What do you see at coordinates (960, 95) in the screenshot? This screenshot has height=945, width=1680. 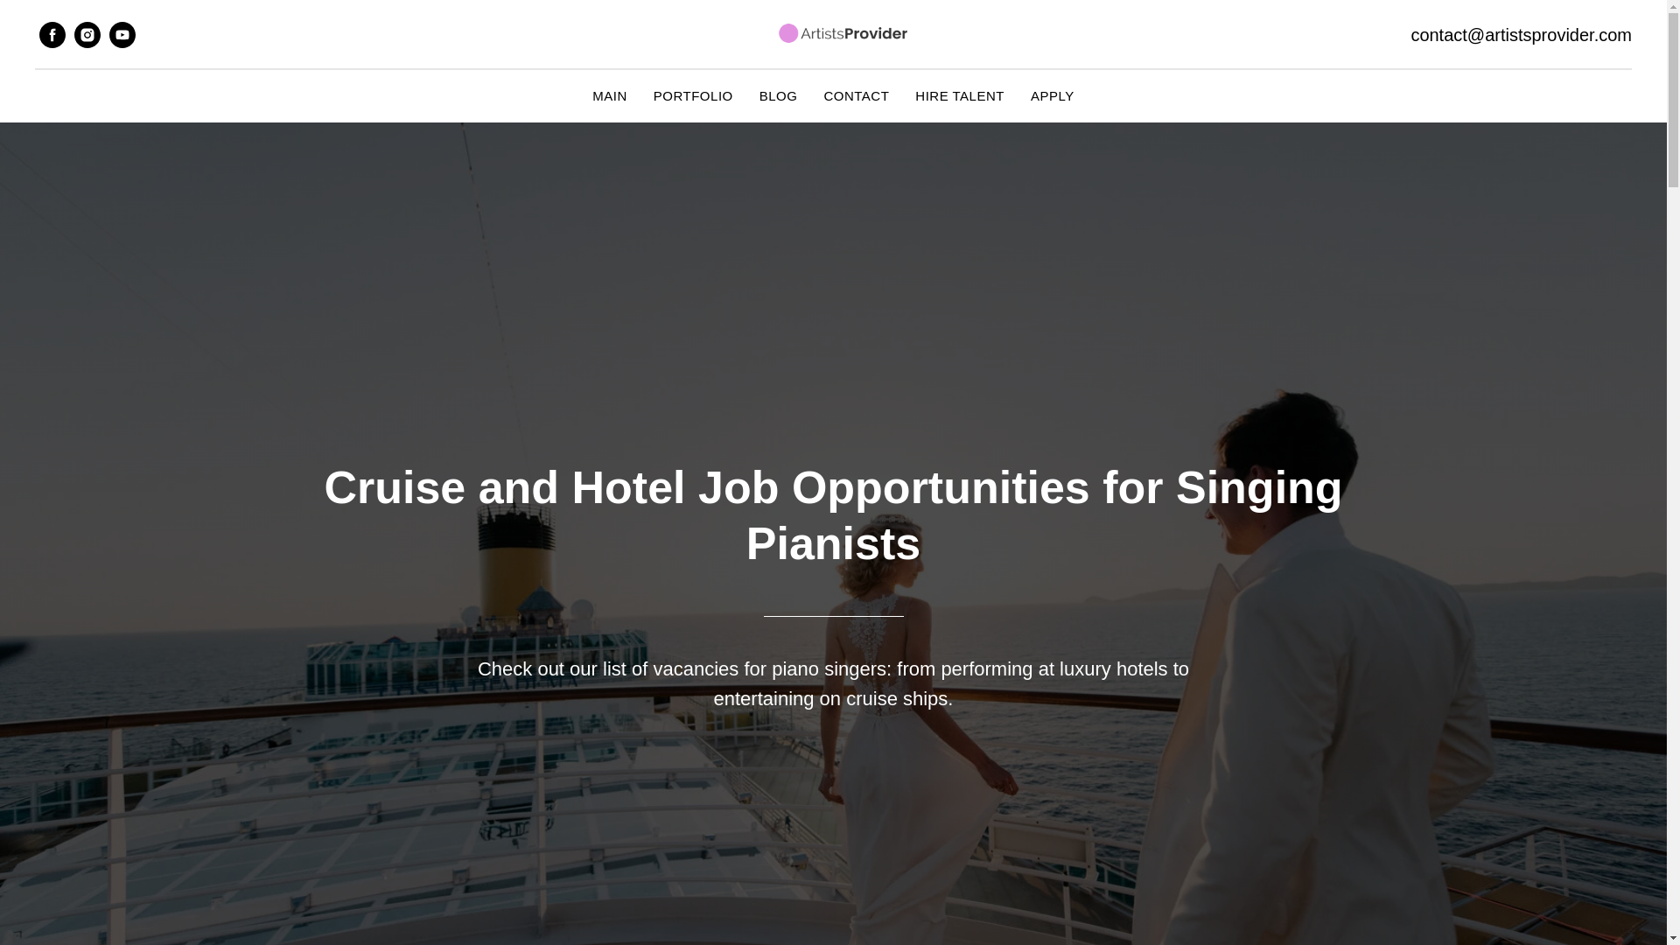 I see `HIRE TALENT` at bounding box center [960, 95].